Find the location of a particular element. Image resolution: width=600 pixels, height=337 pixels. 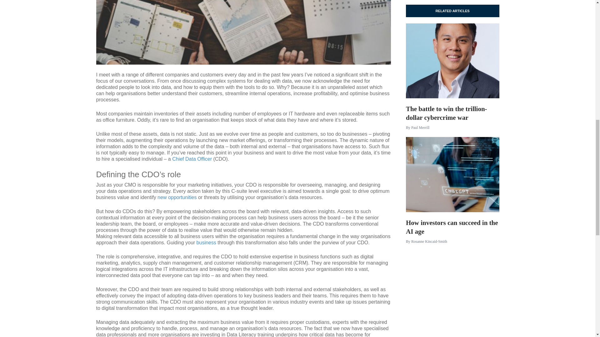

The battle to win the trillion-dollar cybercrime war is located at coordinates (452, 137).